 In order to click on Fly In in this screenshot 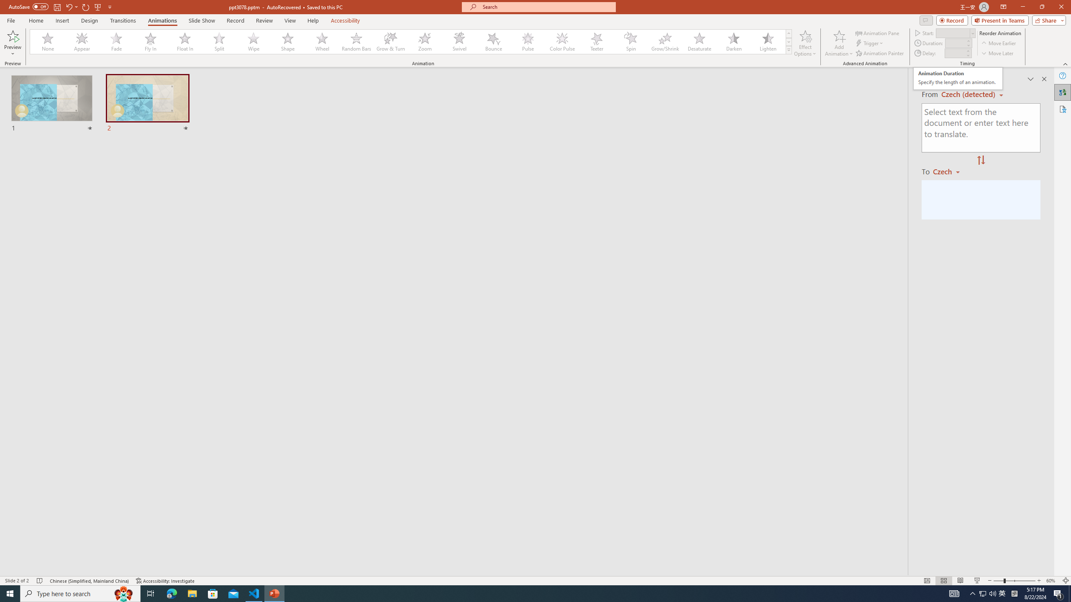, I will do `click(151, 42)`.